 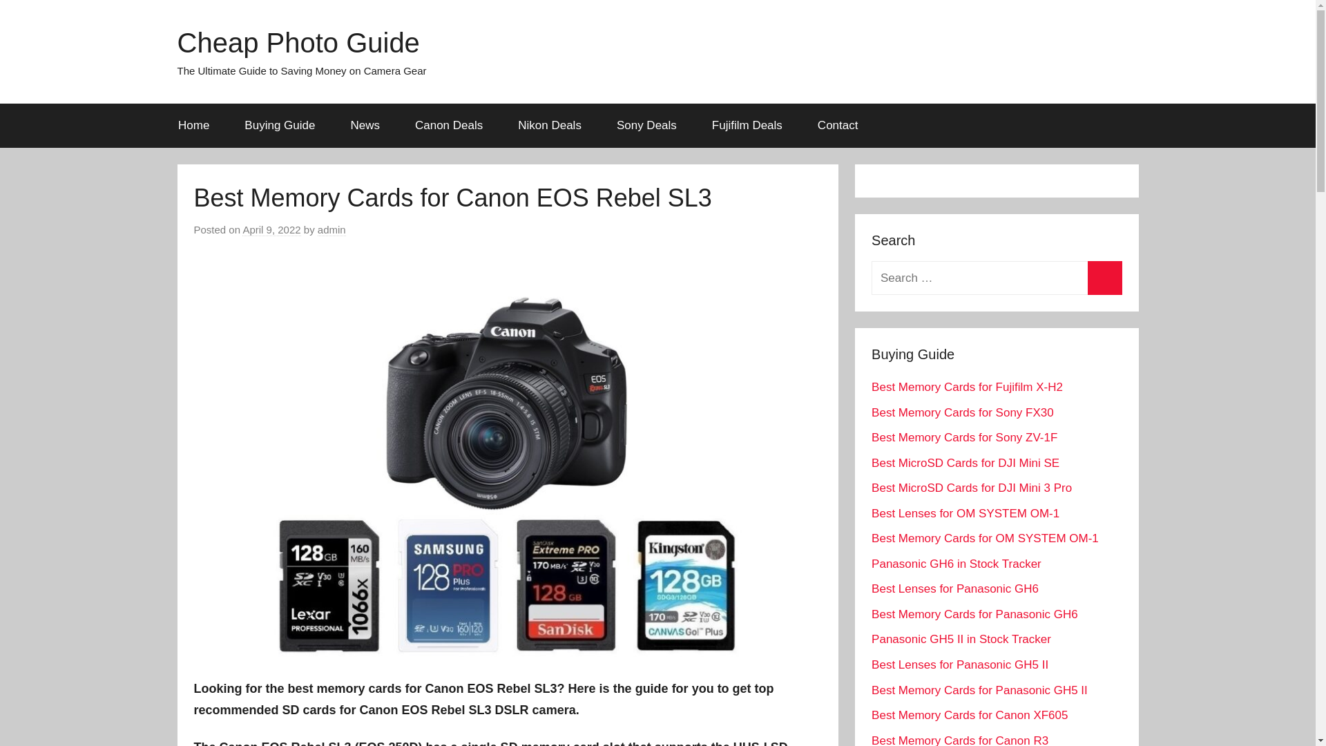 What do you see at coordinates (331, 230) in the screenshot?
I see `admin` at bounding box center [331, 230].